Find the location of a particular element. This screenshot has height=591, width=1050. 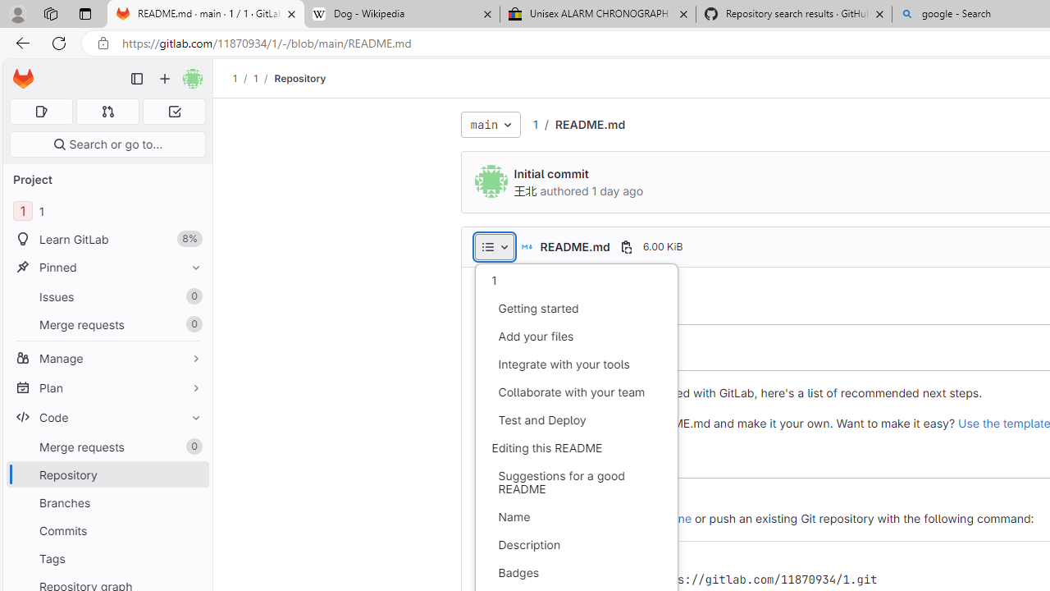

Add your files is located at coordinates (576, 337).